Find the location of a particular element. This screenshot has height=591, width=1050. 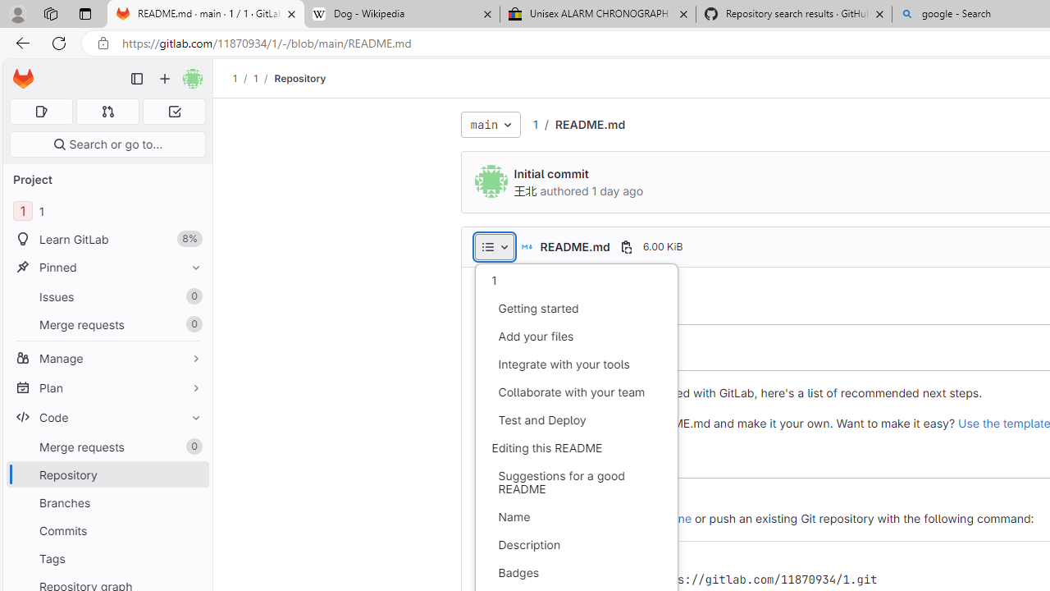

Add your files is located at coordinates (576, 337).